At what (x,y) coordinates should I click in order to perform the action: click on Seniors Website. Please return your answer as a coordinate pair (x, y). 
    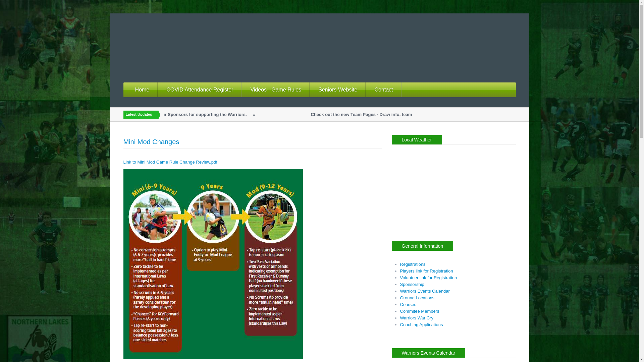
    Looking at the image, I should click on (338, 90).